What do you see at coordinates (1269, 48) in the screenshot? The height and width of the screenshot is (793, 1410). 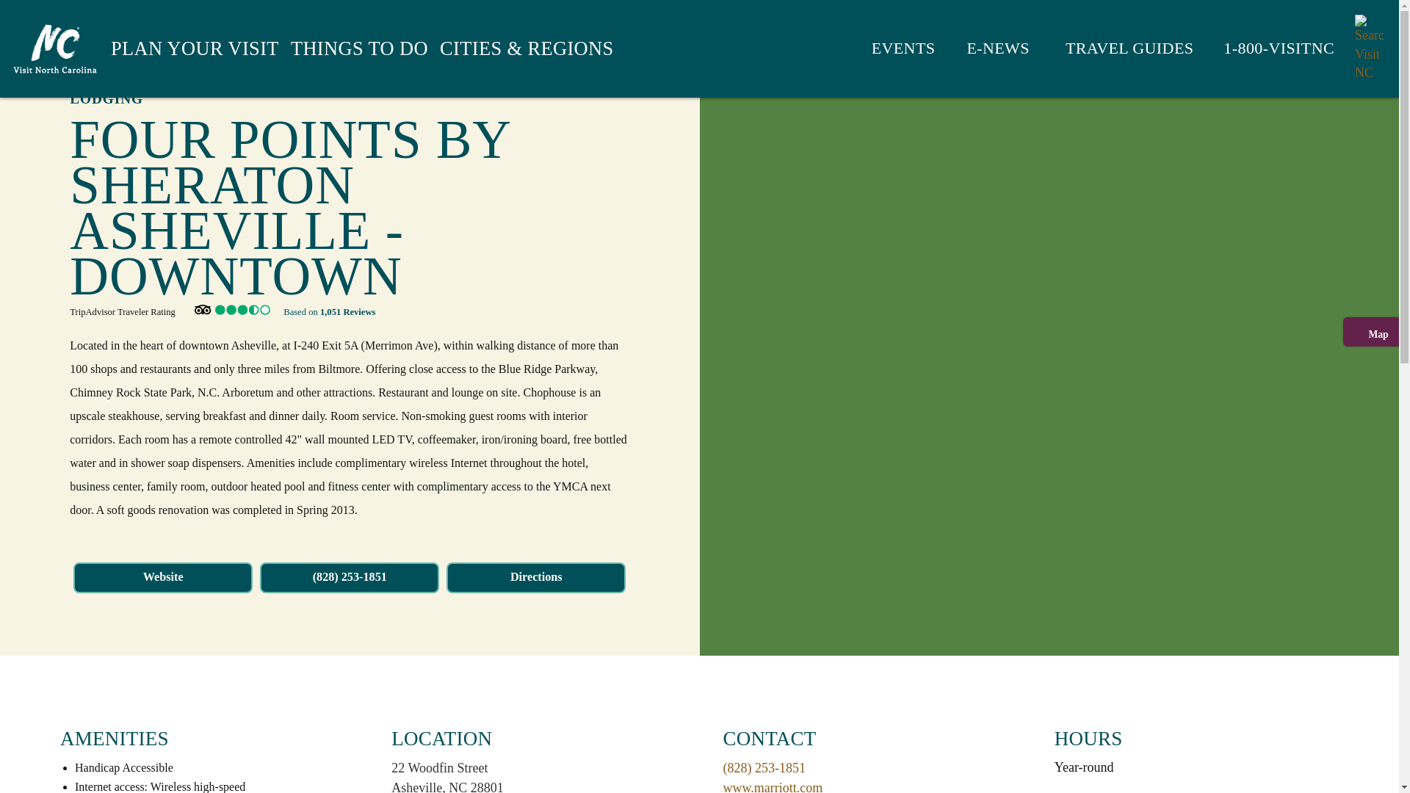 I see `1-800-VISITNC` at bounding box center [1269, 48].